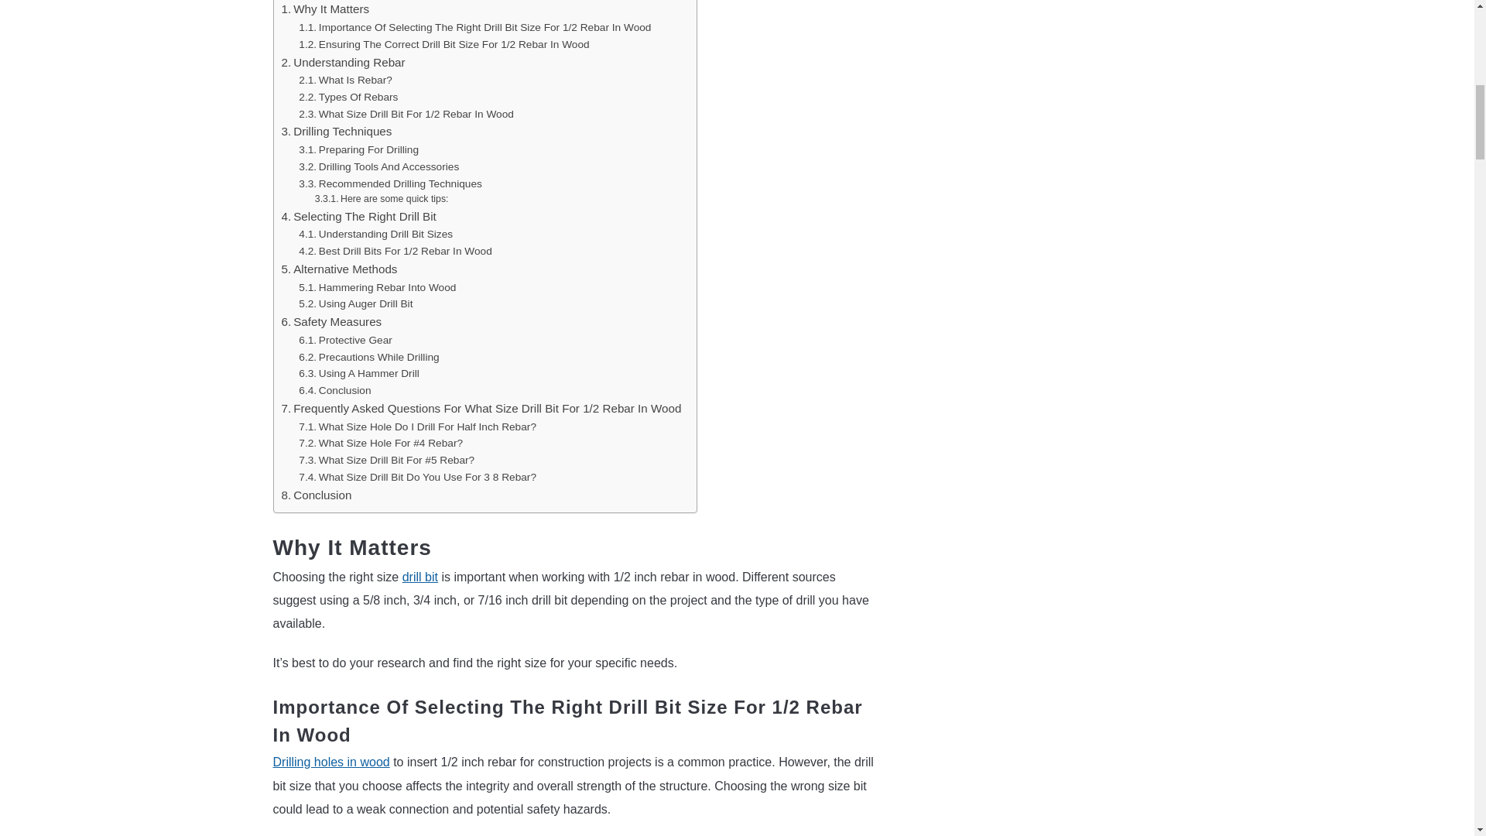  I want to click on Drilling Techniques, so click(337, 132).